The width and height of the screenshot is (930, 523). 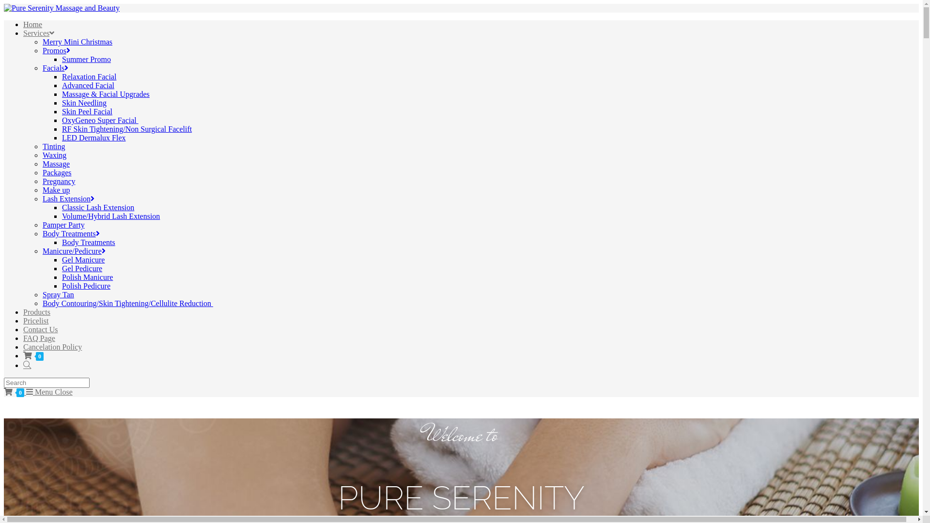 I want to click on Body Contouring/Skin Tightening/Cellulite Reduction , so click(x=128, y=303).